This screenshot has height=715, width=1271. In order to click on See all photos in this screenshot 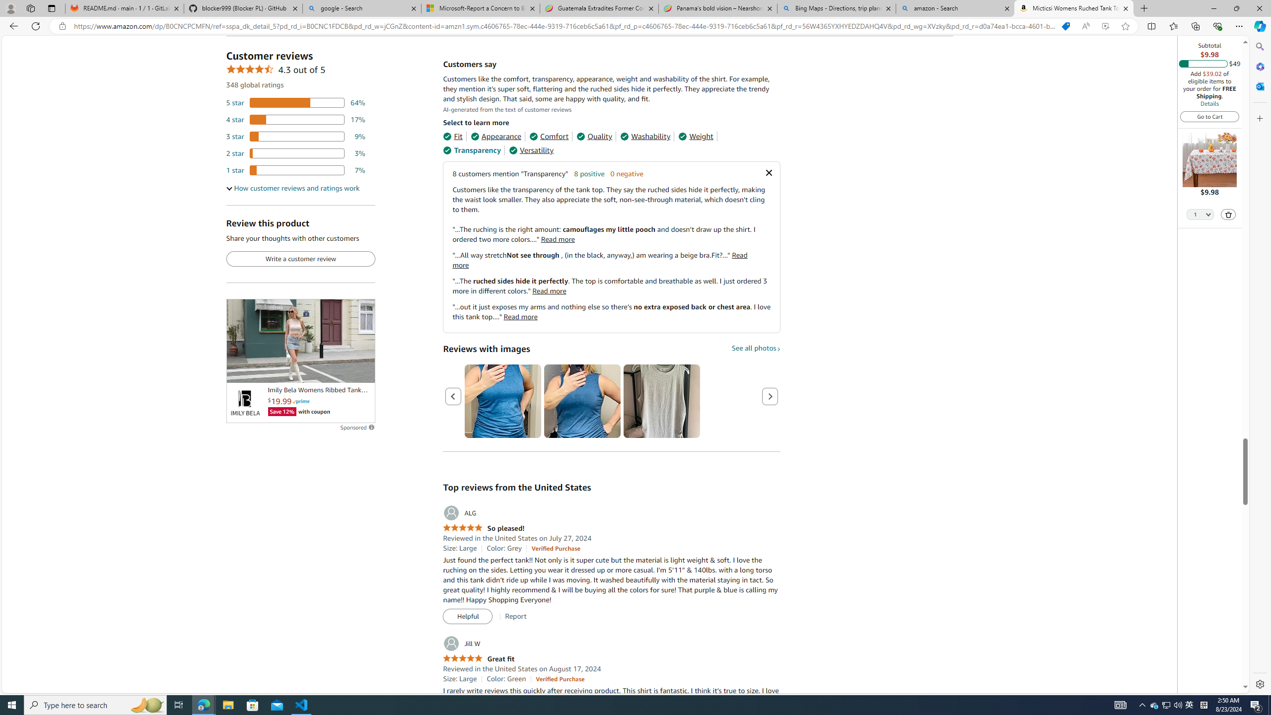, I will do `click(756, 349)`.